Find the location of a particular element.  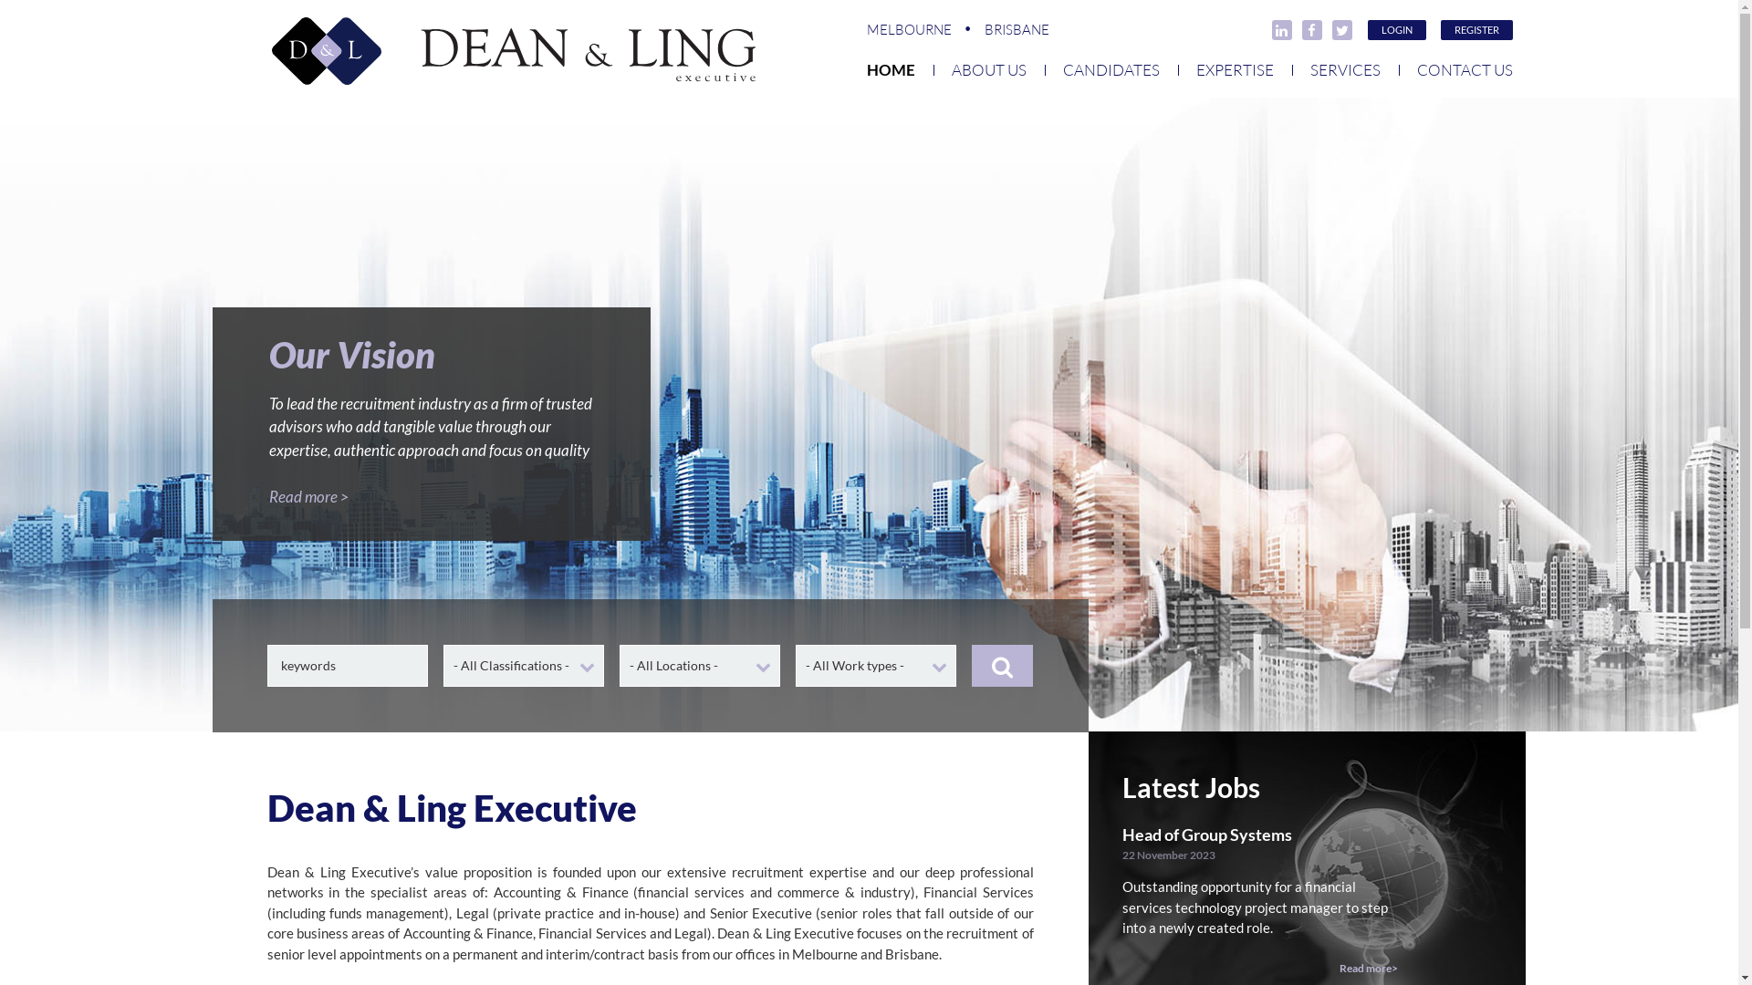

Facebook is located at coordinates (1312, 31).